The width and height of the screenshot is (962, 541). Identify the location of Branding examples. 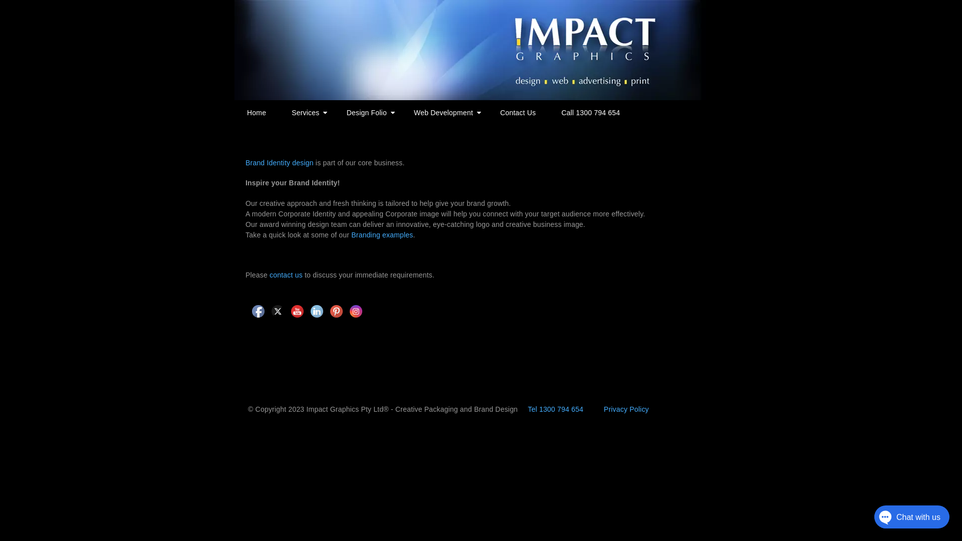
(382, 235).